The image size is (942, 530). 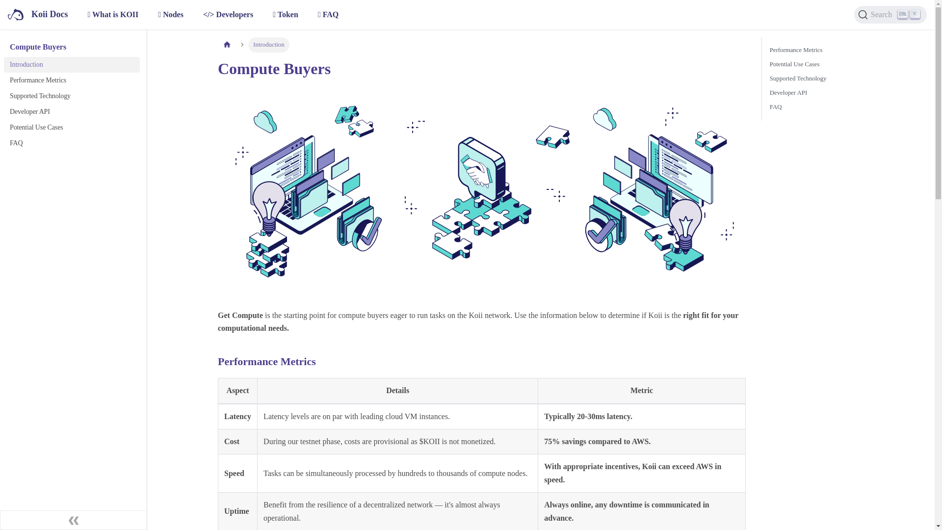 What do you see at coordinates (846, 93) in the screenshot?
I see `Developer API` at bounding box center [846, 93].